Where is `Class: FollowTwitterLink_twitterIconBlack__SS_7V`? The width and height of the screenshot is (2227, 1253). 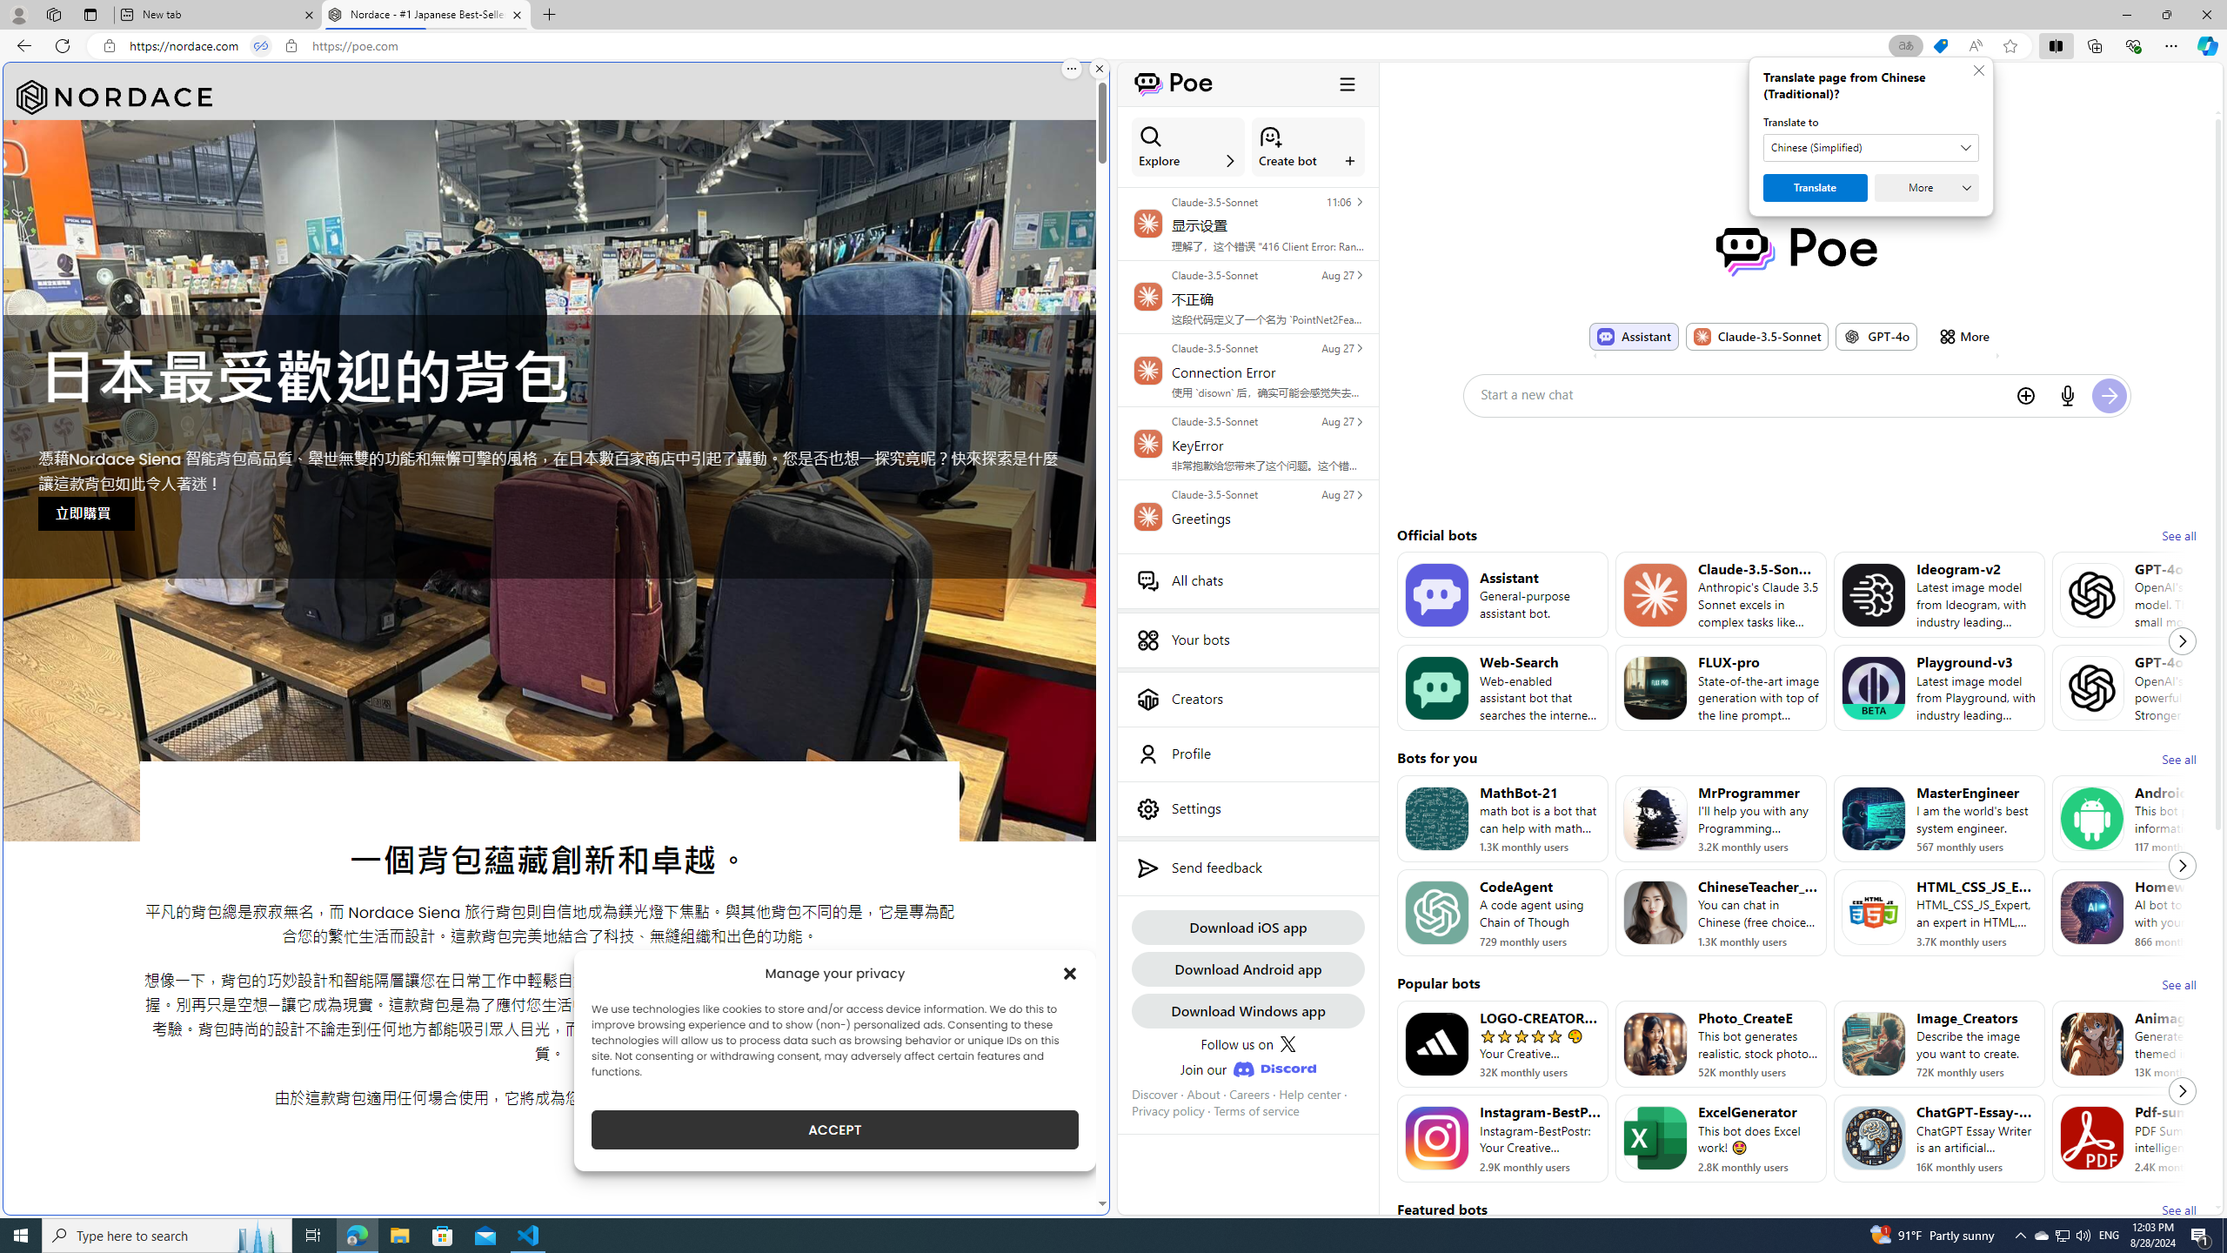 Class: FollowTwitterLink_twitterIconBlack__SS_7V is located at coordinates (1287, 1044).